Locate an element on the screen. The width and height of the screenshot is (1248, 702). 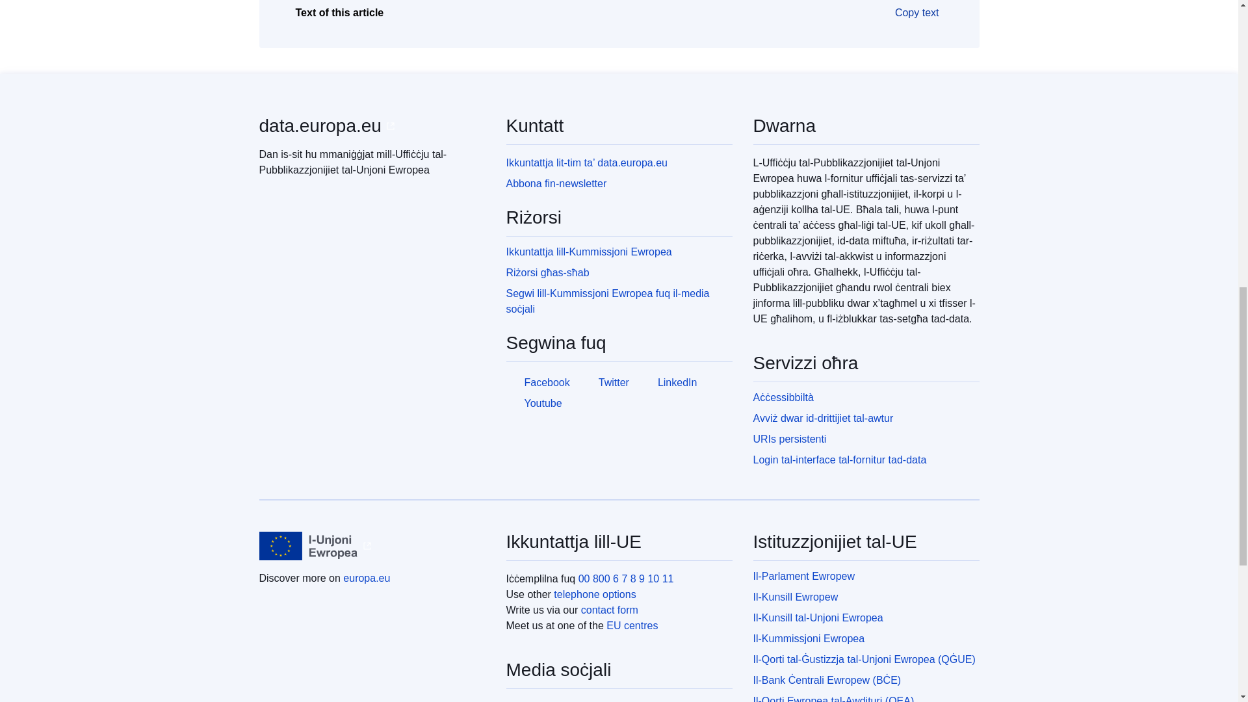
European Union is located at coordinates (307, 545).